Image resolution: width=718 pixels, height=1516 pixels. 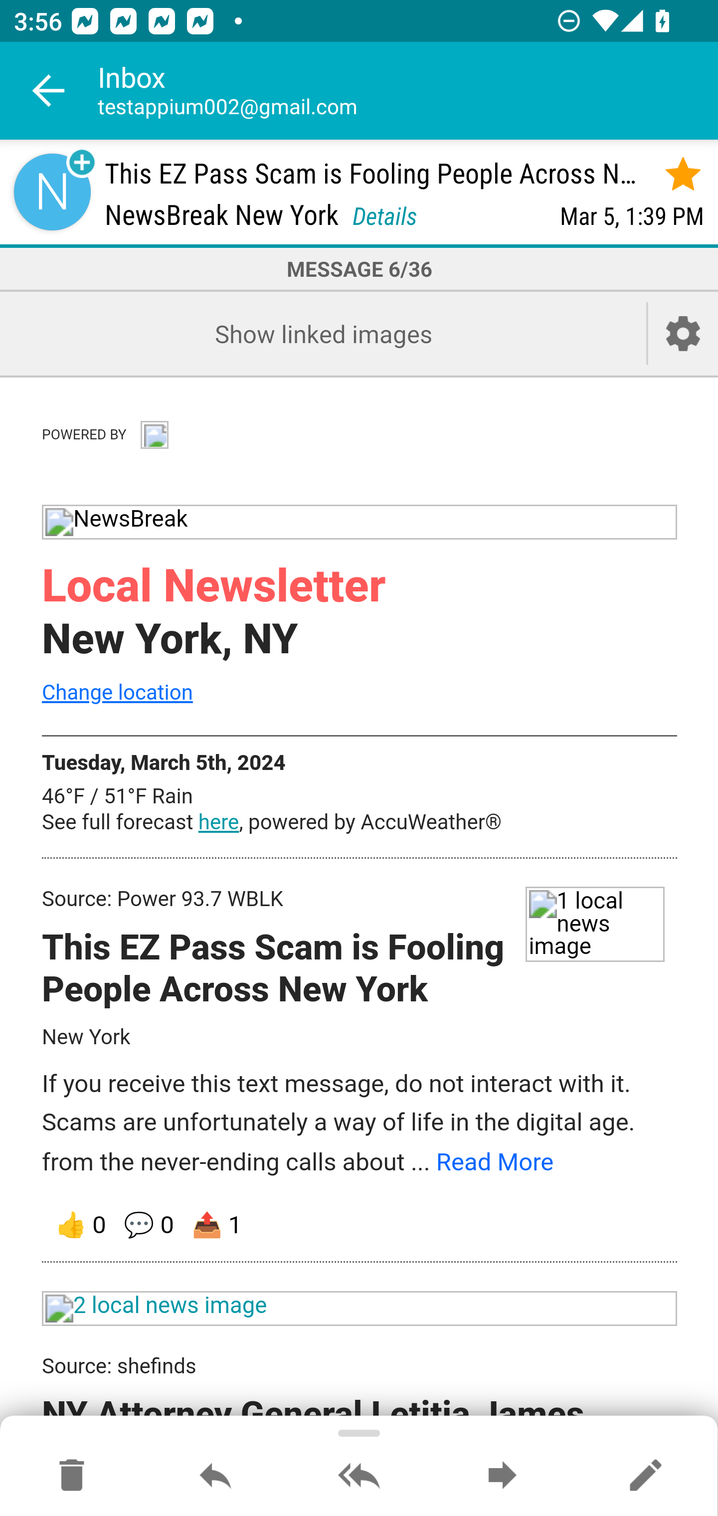 What do you see at coordinates (359, 1476) in the screenshot?
I see `Reply all` at bounding box center [359, 1476].